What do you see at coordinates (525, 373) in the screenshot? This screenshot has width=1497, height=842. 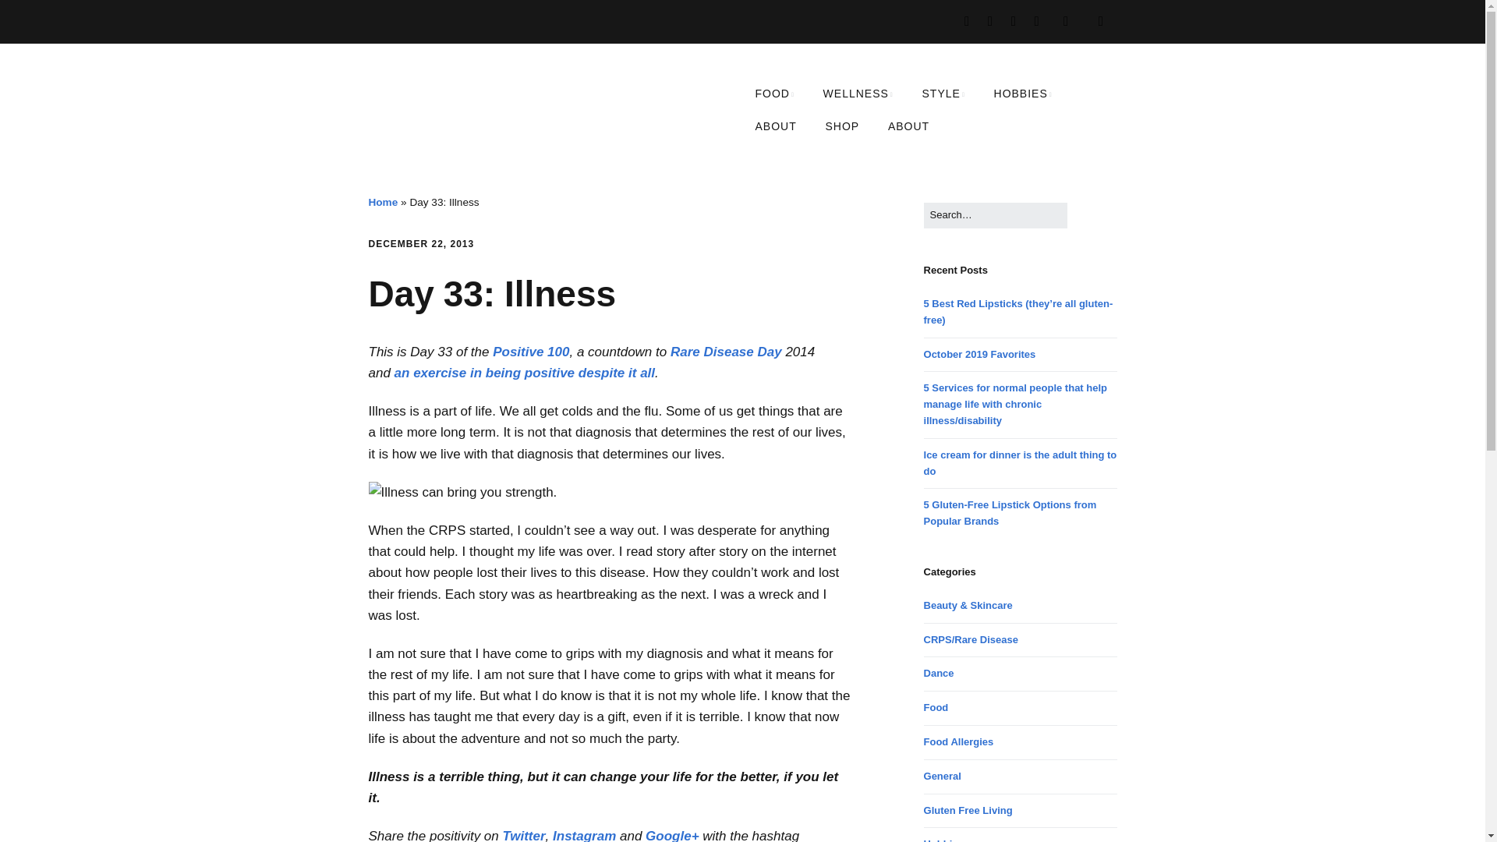 I see `The Positive 100` at bounding box center [525, 373].